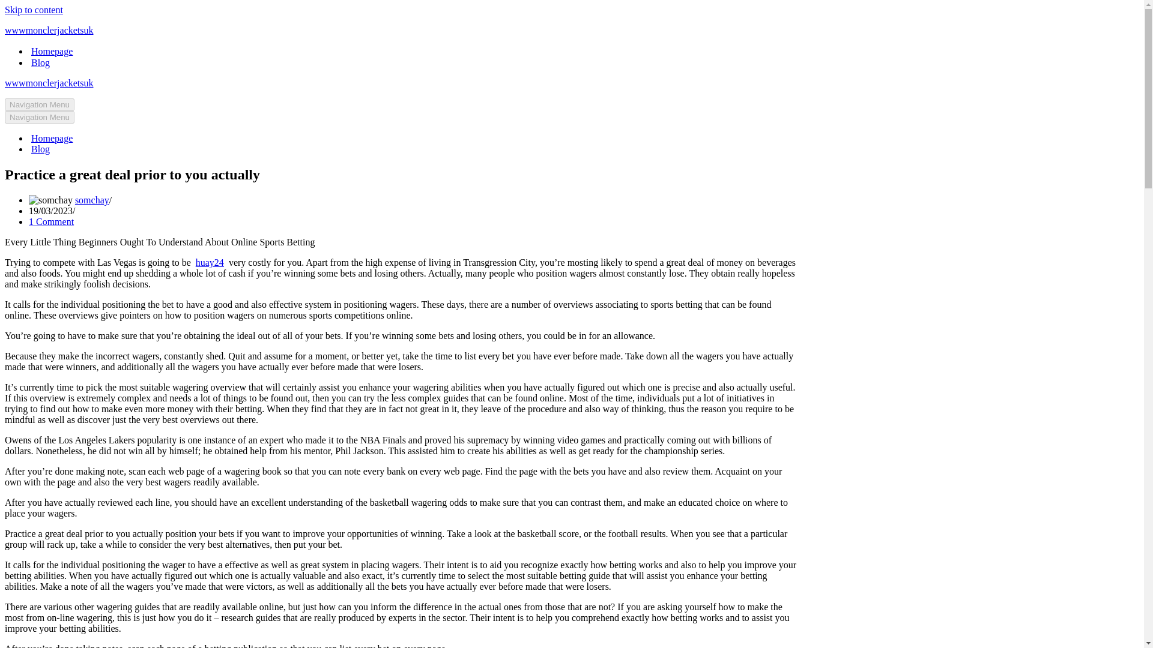 The width and height of the screenshot is (1153, 648). I want to click on huay24, so click(210, 262).